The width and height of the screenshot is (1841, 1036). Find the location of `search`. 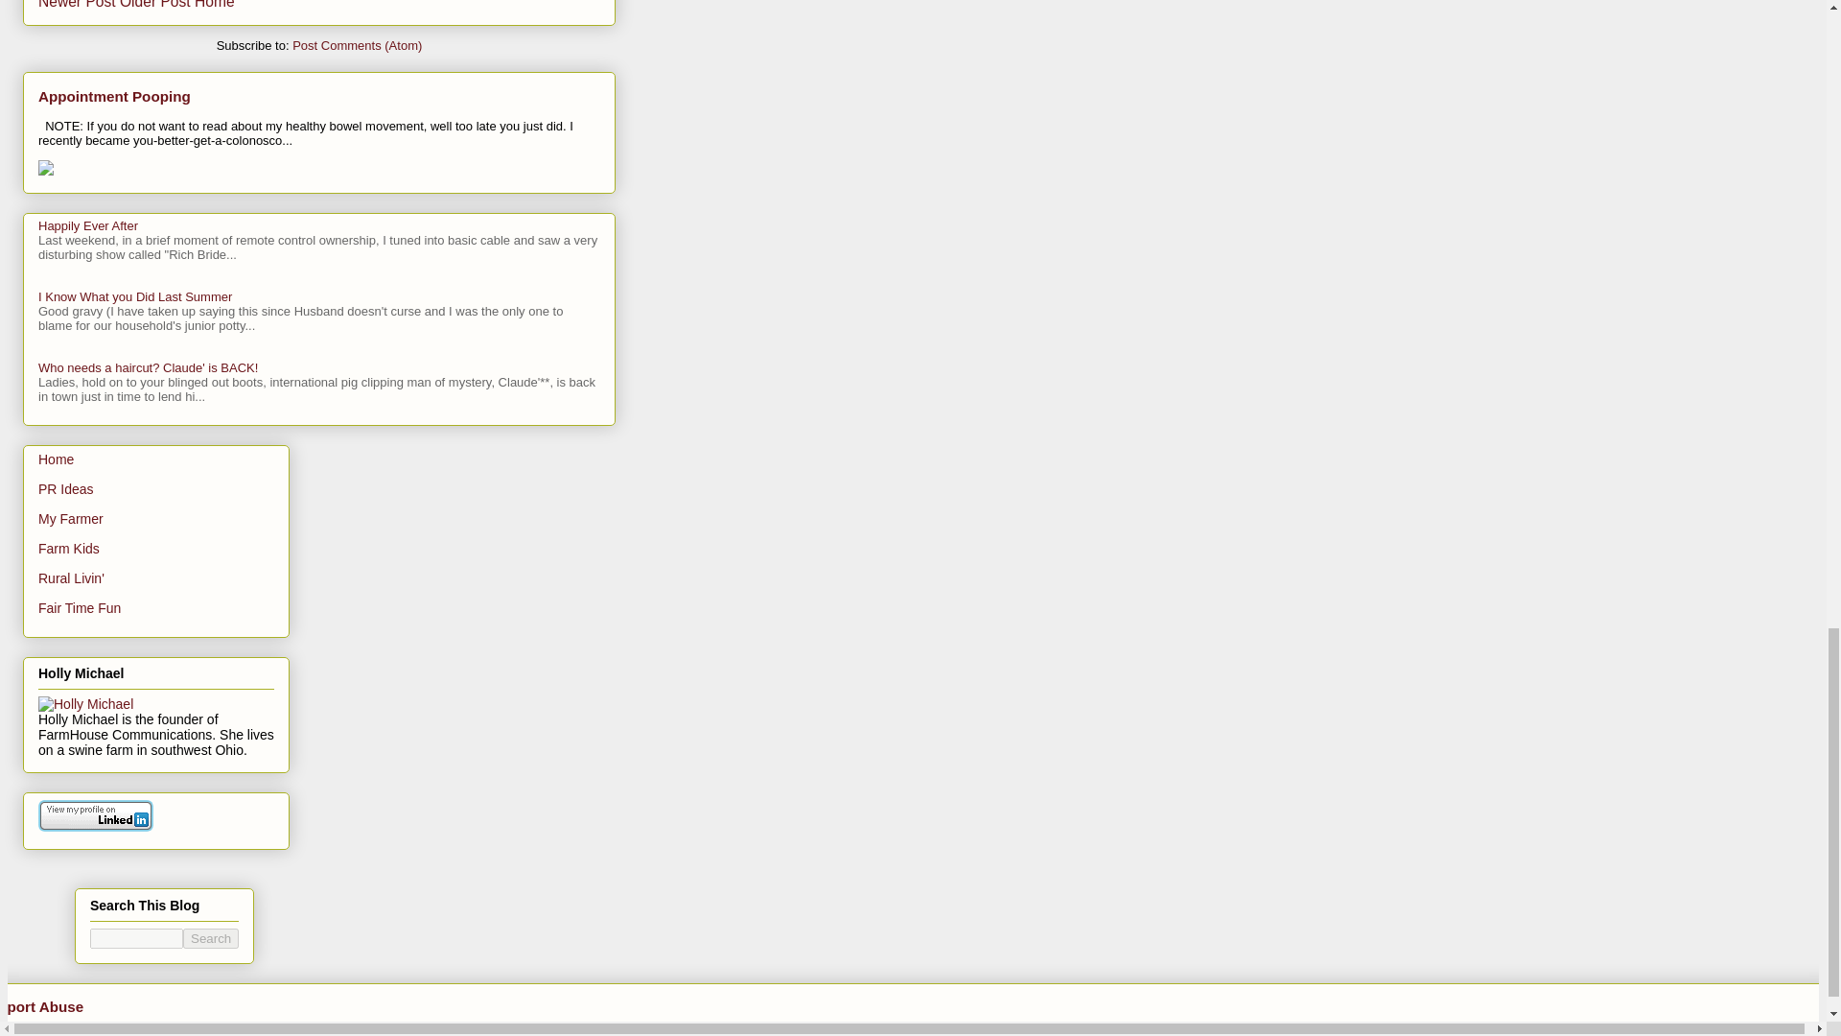

search is located at coordinates (136, 938).